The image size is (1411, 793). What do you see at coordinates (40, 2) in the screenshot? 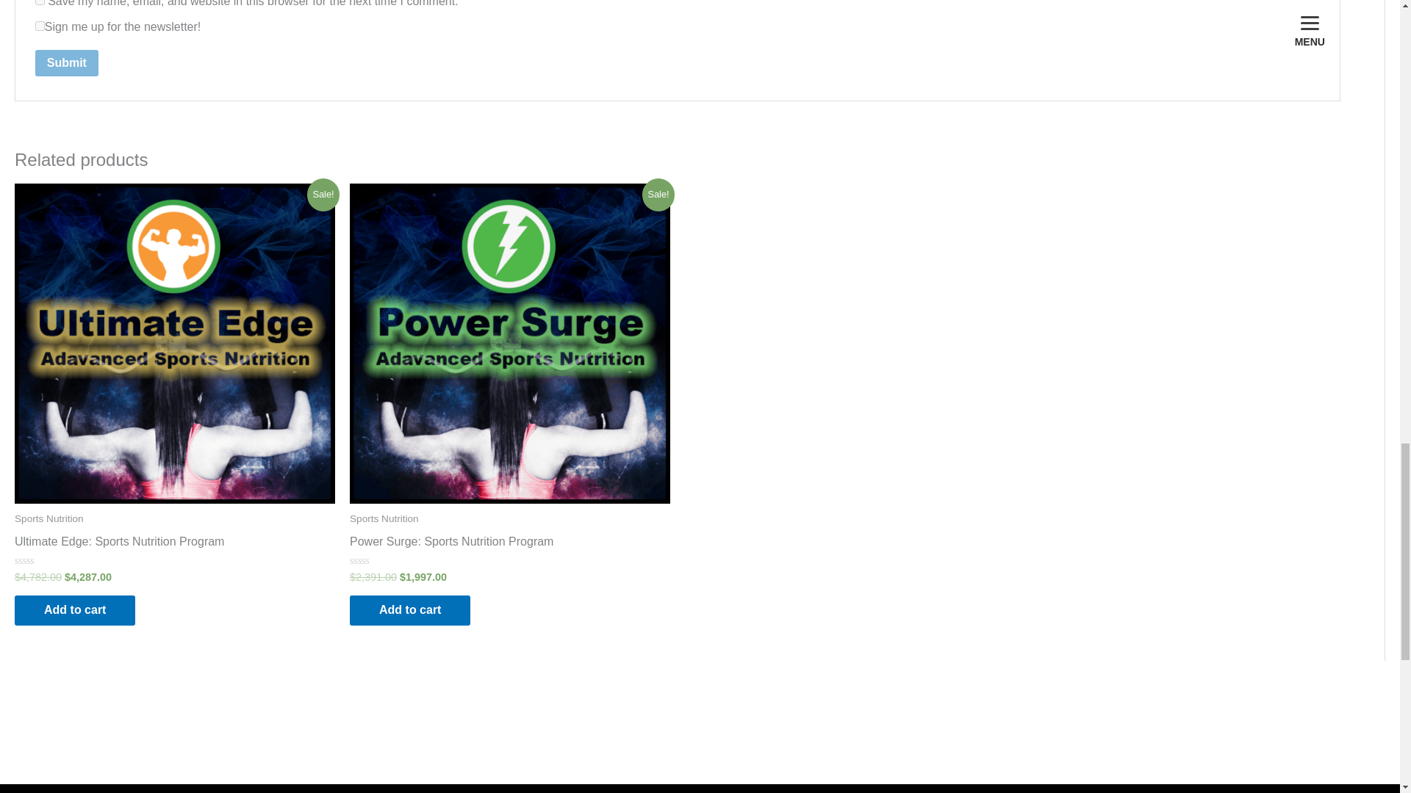
I see `yes` at bounding box center [40, 2].